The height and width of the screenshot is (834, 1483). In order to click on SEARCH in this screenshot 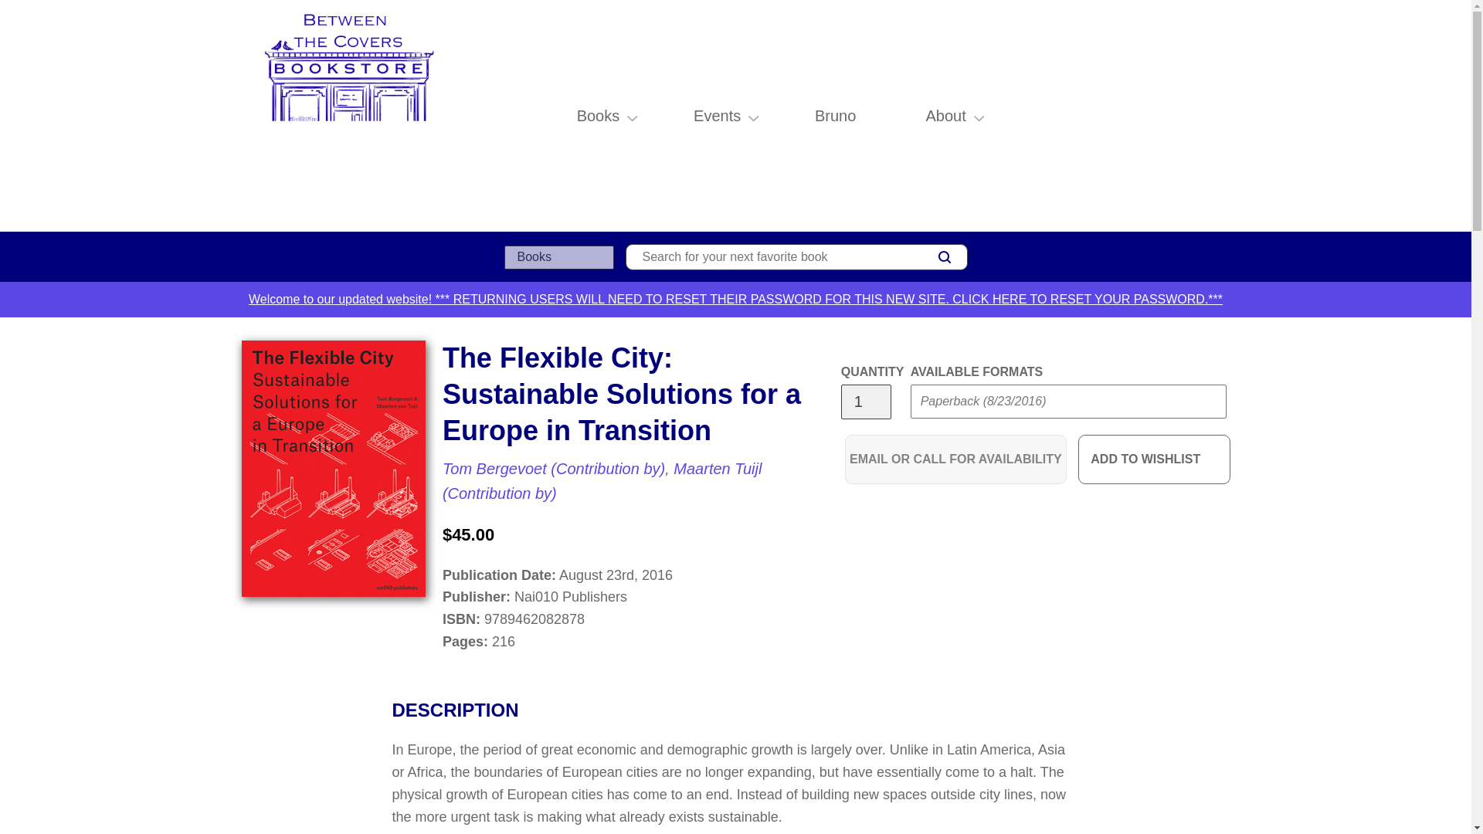, I will do `click(944, 256)`.